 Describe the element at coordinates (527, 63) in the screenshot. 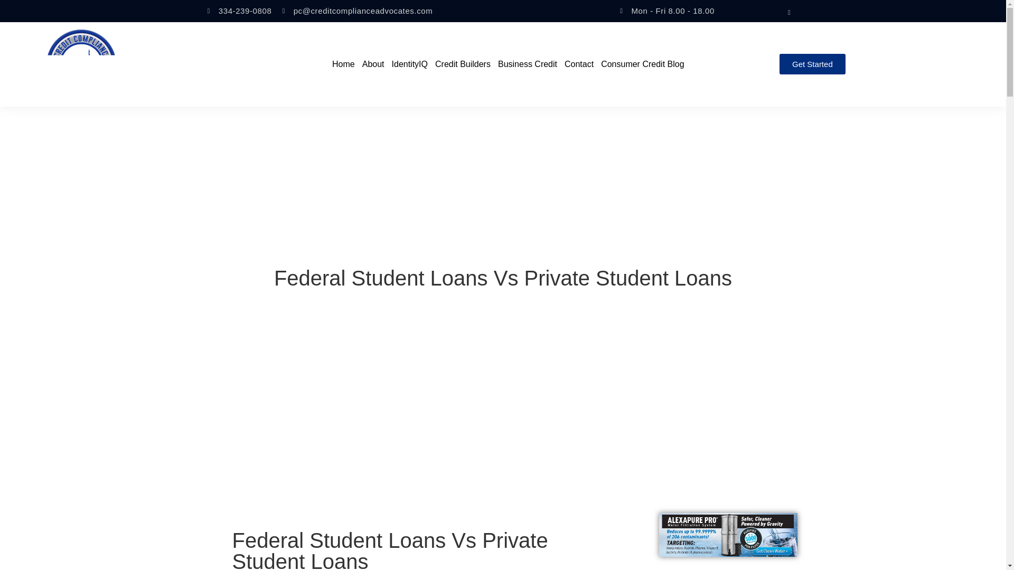

I see `Business Credit` at that location.